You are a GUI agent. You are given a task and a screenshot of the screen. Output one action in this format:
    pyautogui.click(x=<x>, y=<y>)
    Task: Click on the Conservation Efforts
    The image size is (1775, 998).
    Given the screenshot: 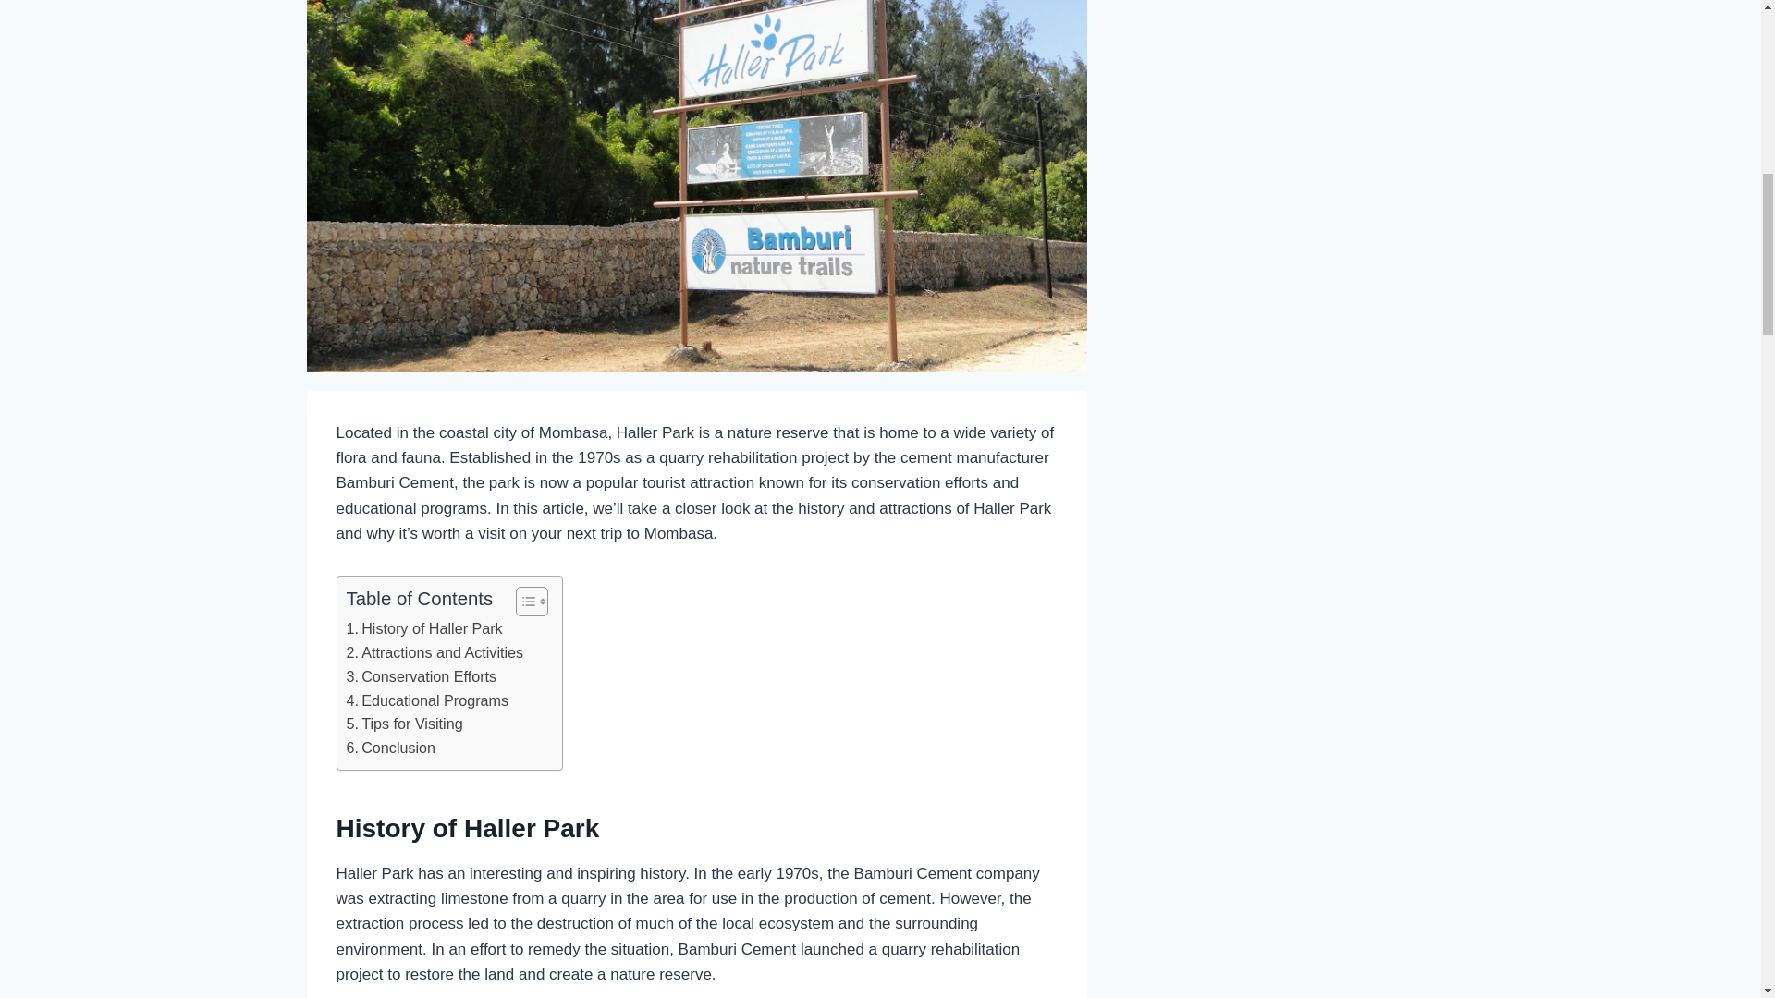 What is the action you would take?
    pyautogui.click(x=422, y=677)
    